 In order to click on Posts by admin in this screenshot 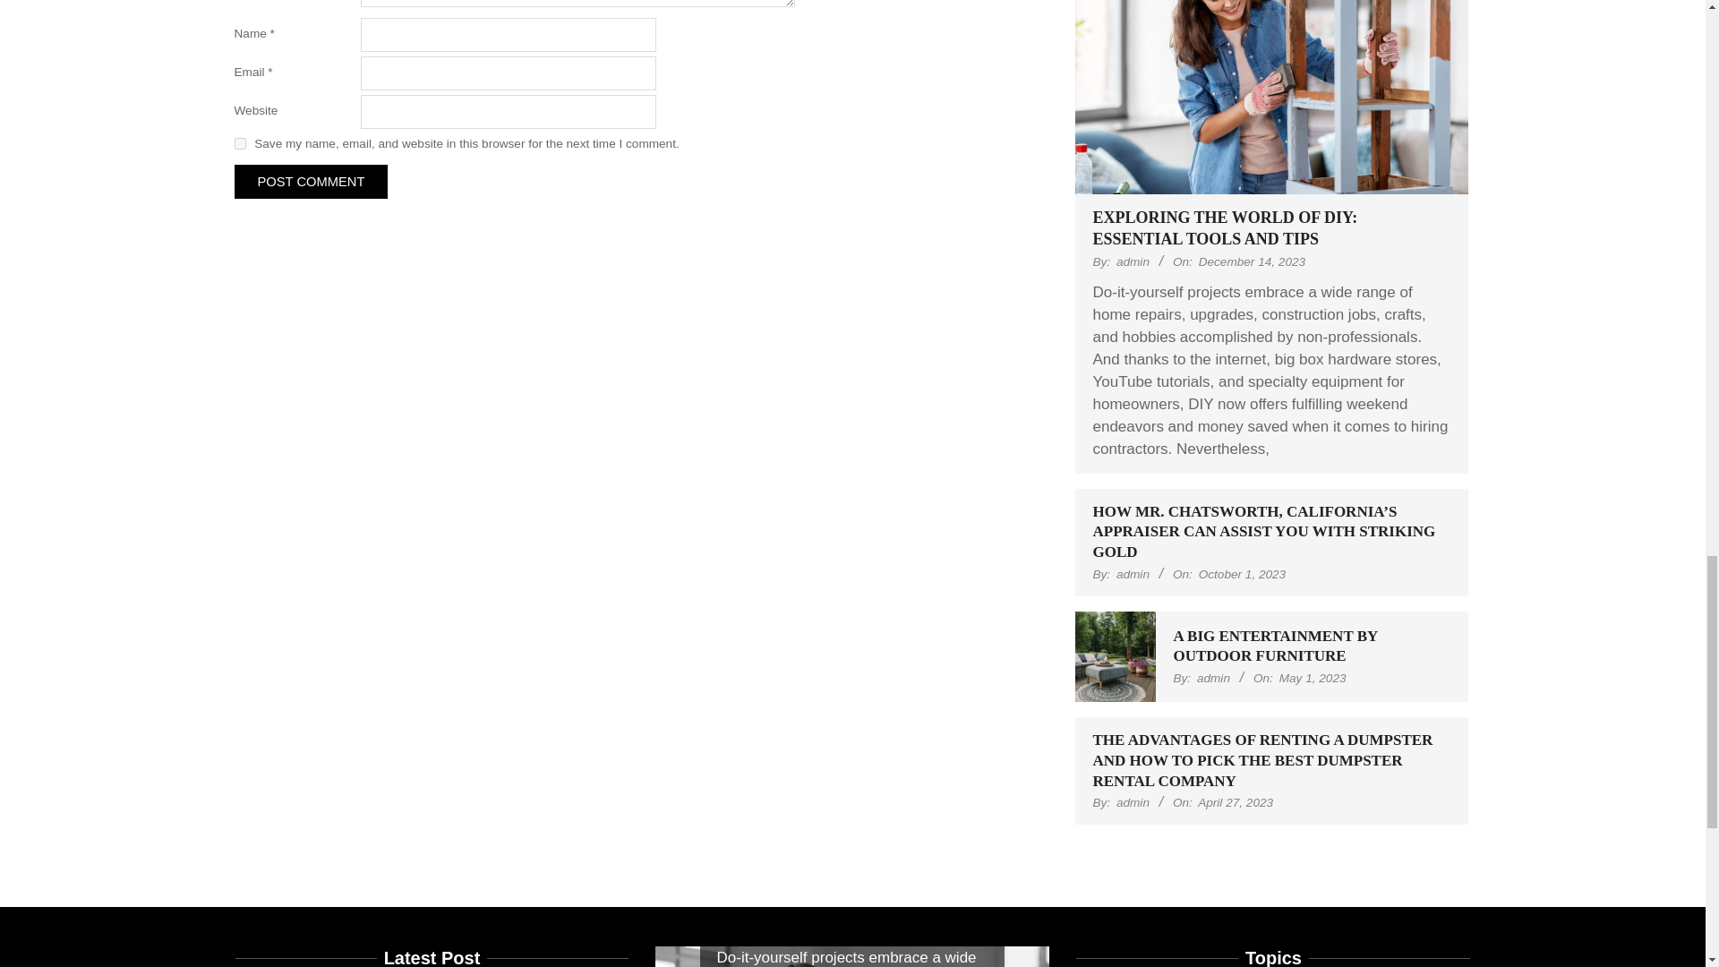, I will do `click(1133, 574)`.